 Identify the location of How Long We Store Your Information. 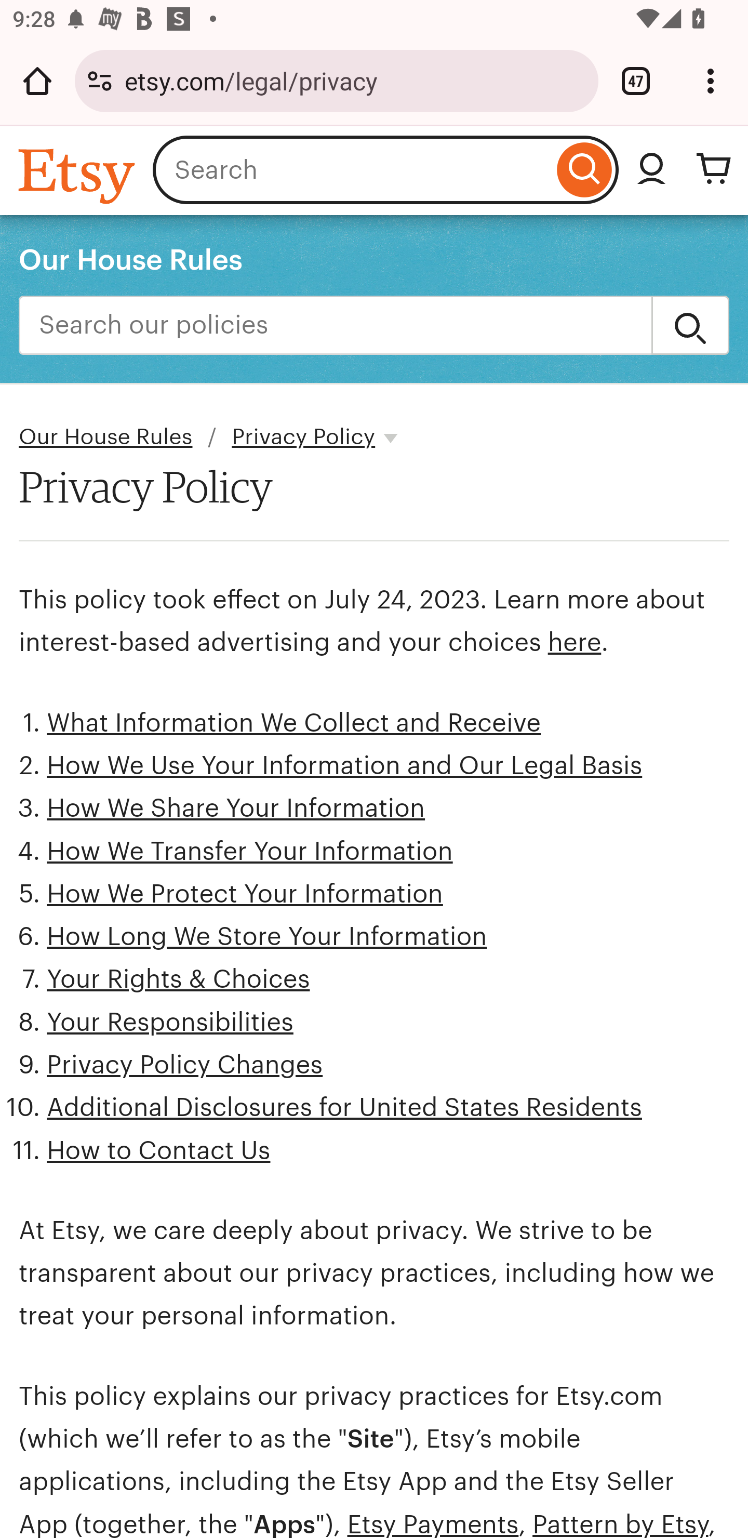
(267, 936).